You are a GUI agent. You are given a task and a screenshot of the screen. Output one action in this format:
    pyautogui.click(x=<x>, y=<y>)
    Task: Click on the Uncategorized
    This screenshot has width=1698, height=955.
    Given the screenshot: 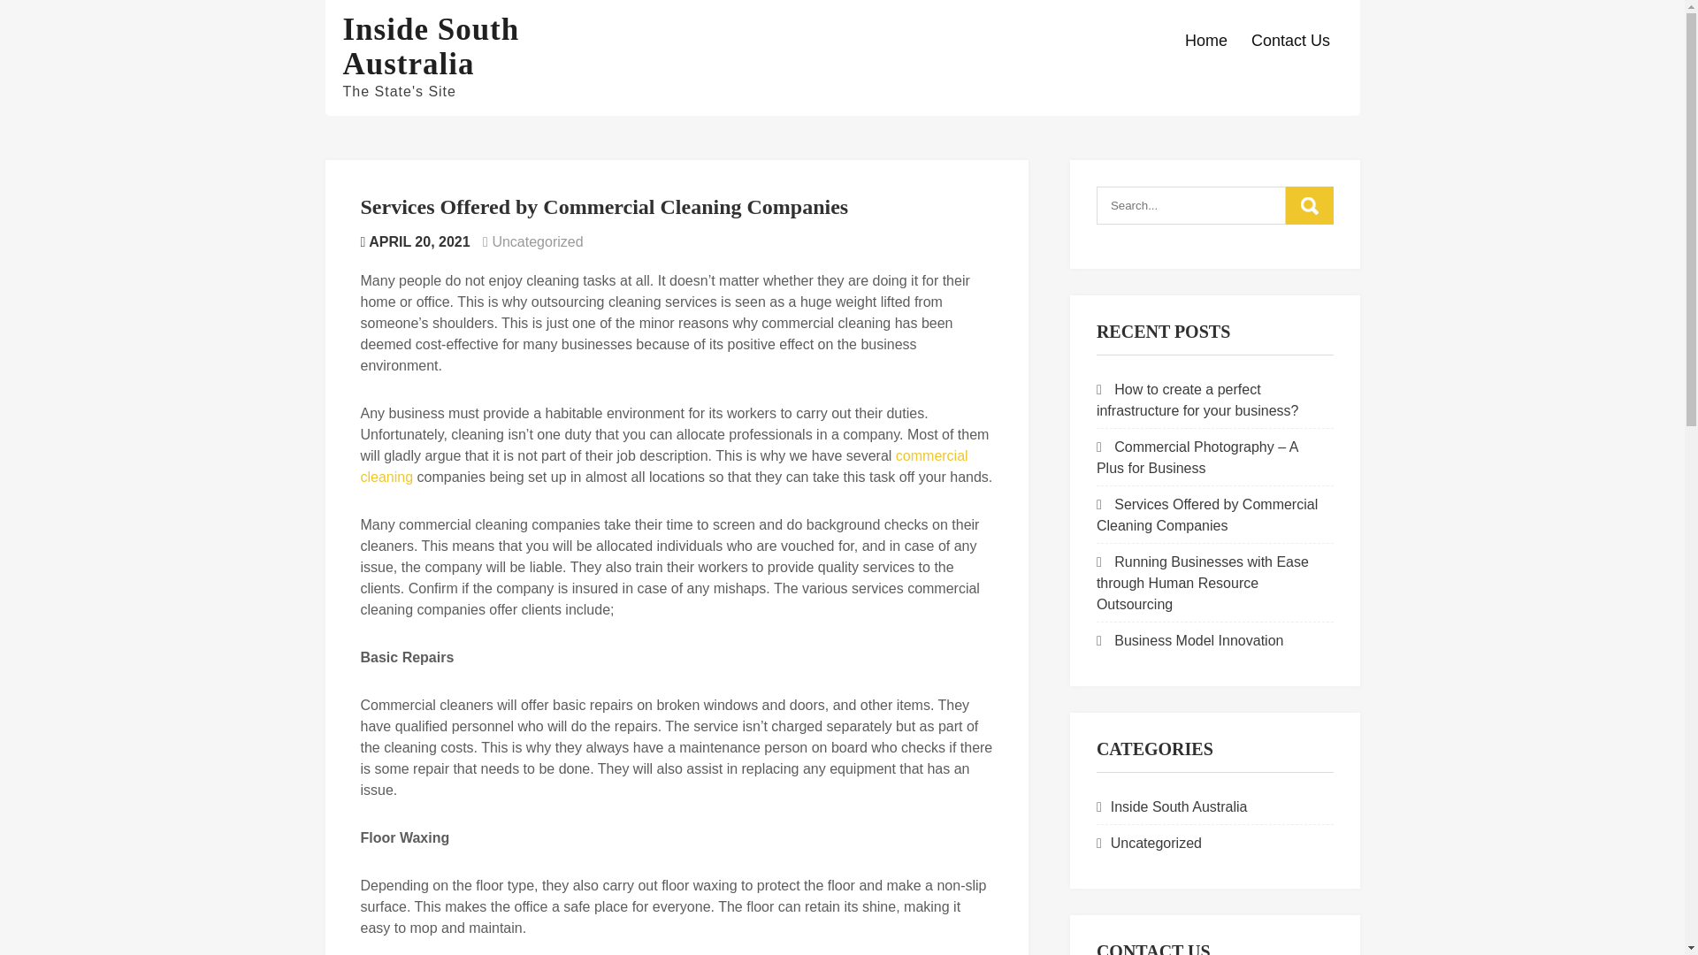 What is the action you would take?
    pyautogui.click(x=537, y=241)
    